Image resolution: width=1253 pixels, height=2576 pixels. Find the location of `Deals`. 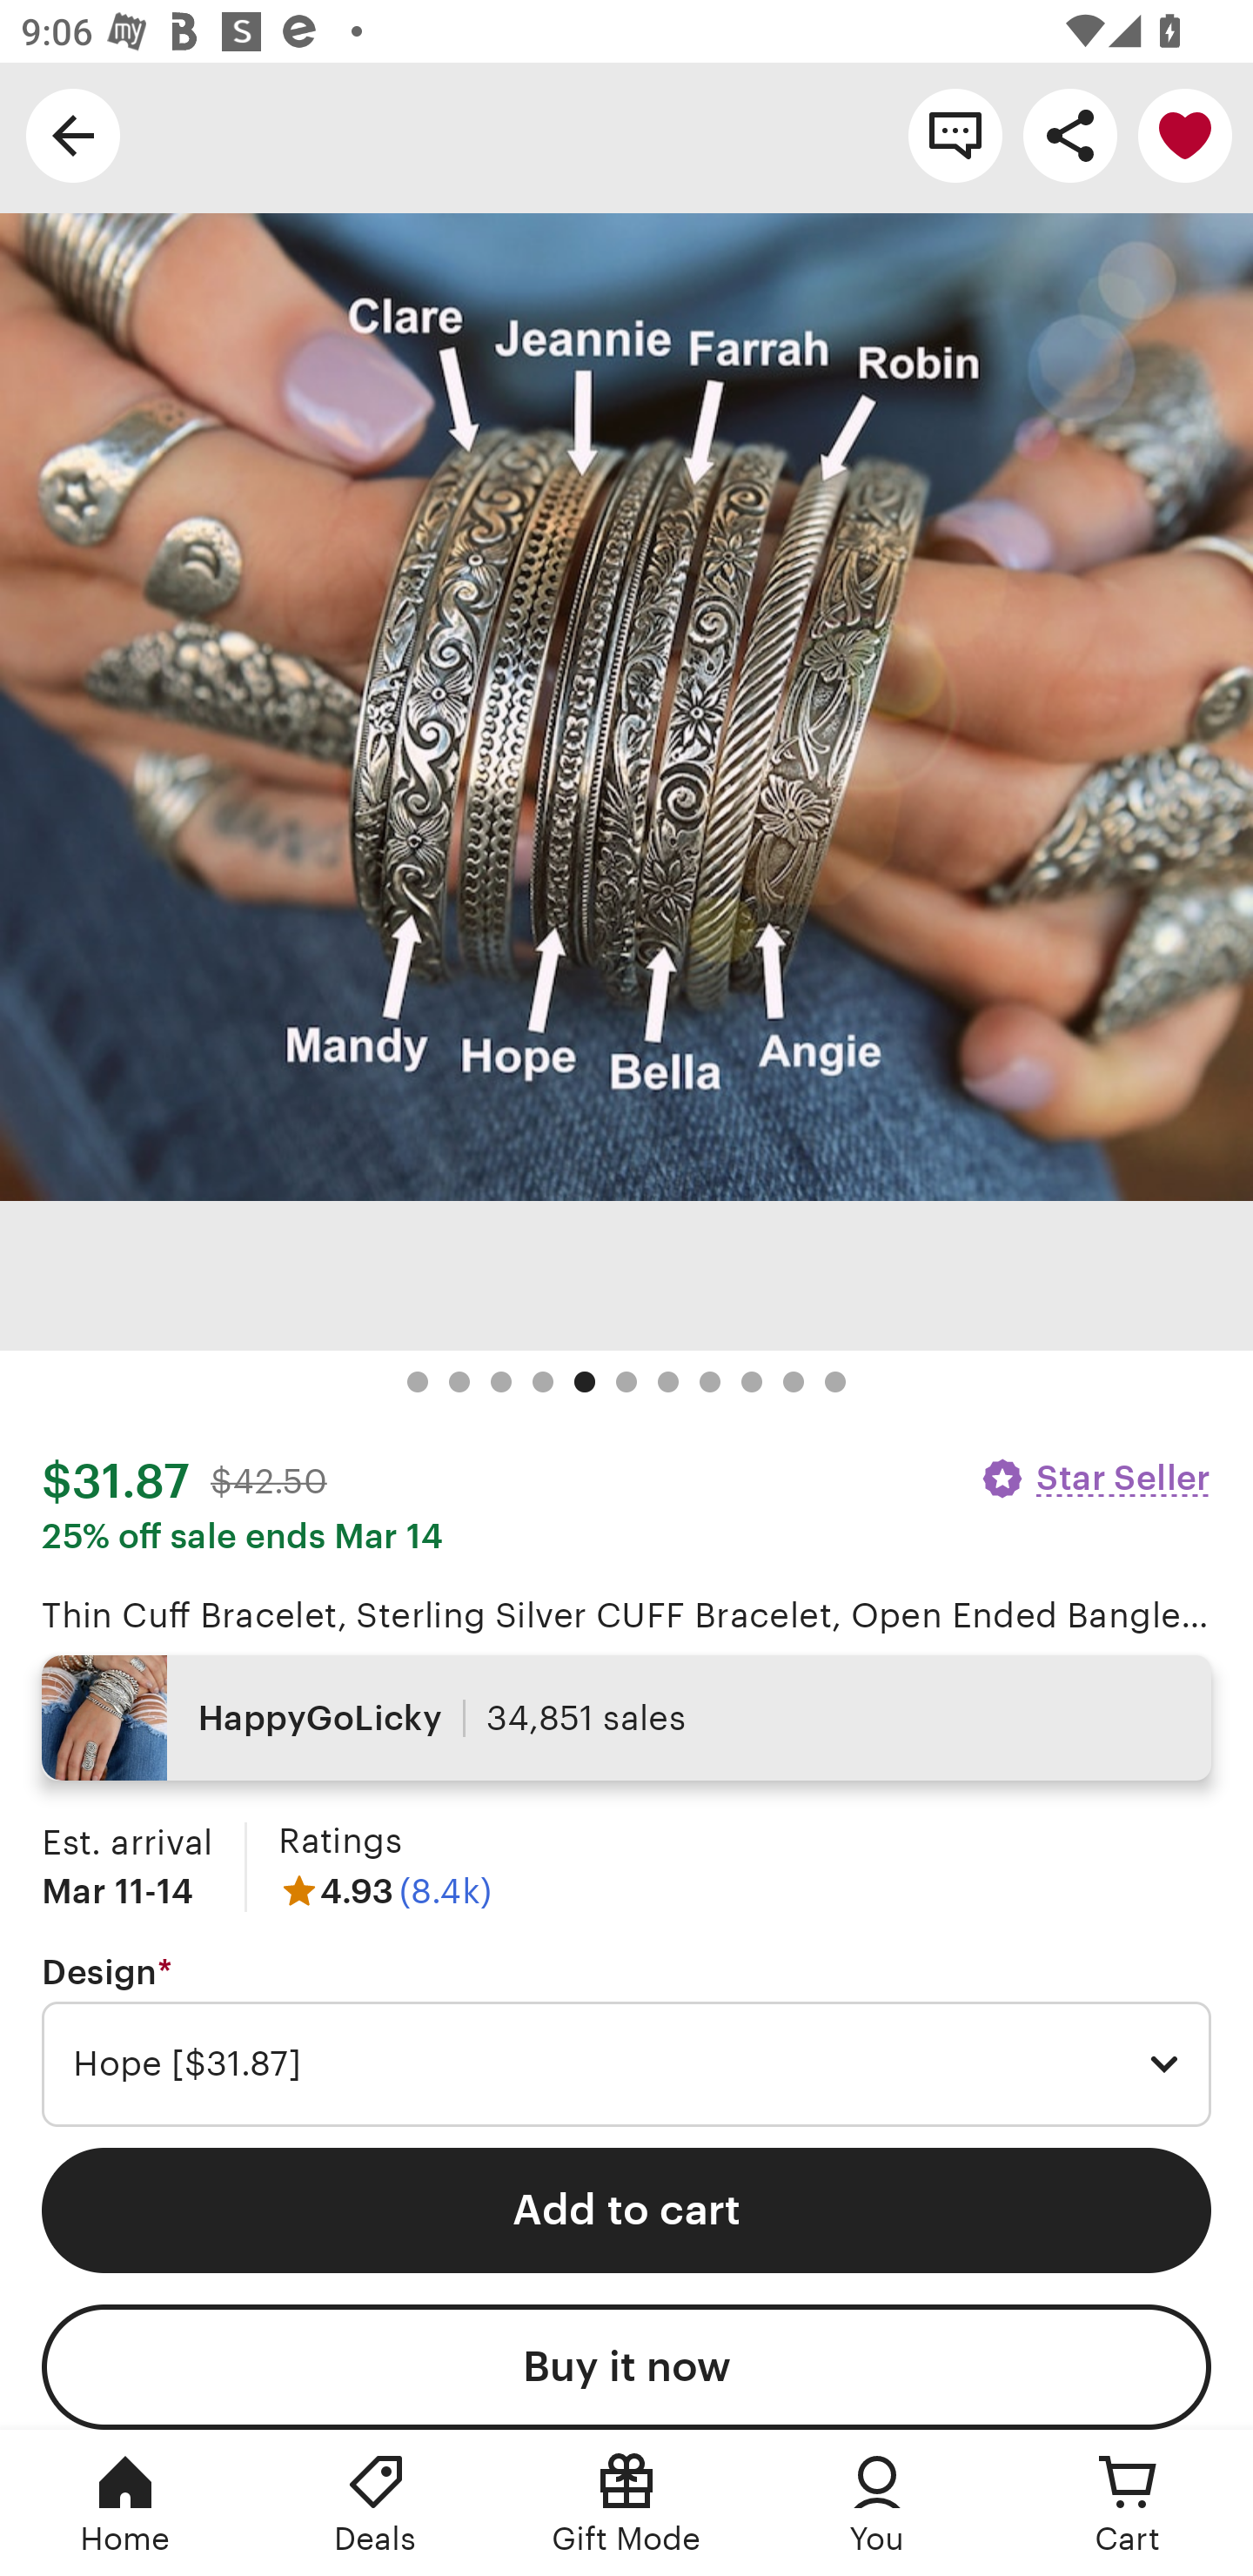

Deals is located at coordinates (376, 2503).